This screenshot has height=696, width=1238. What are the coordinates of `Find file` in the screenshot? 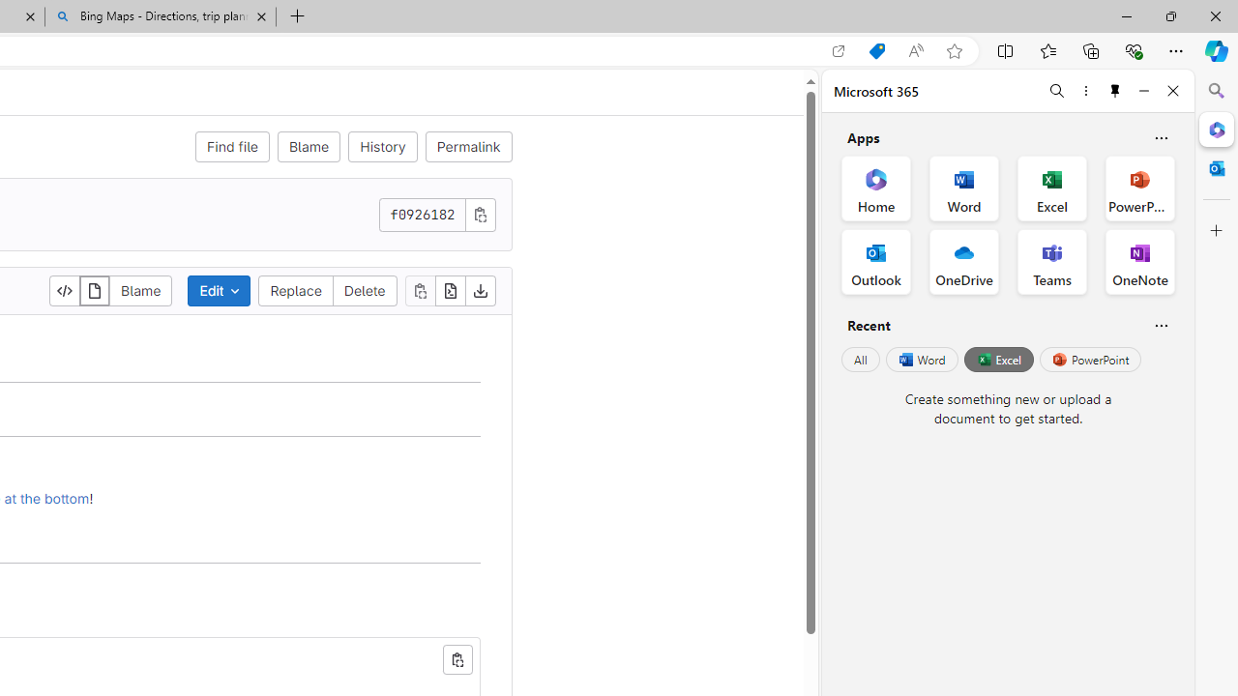 It's located at (232, 147).